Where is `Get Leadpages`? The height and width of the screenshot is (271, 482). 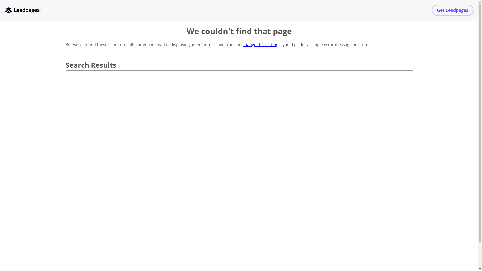 Get Leadpages is located at coordinates (453, 10).